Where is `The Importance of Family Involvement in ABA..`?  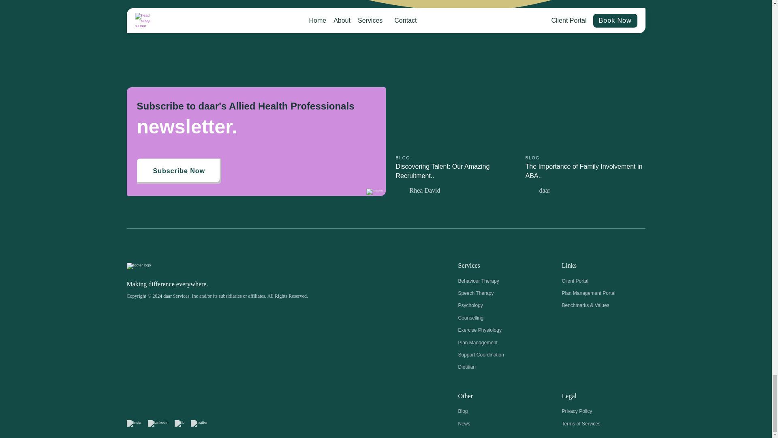 The Importance of Family Involvement in ABA.. is located at coordinates (583, 170).